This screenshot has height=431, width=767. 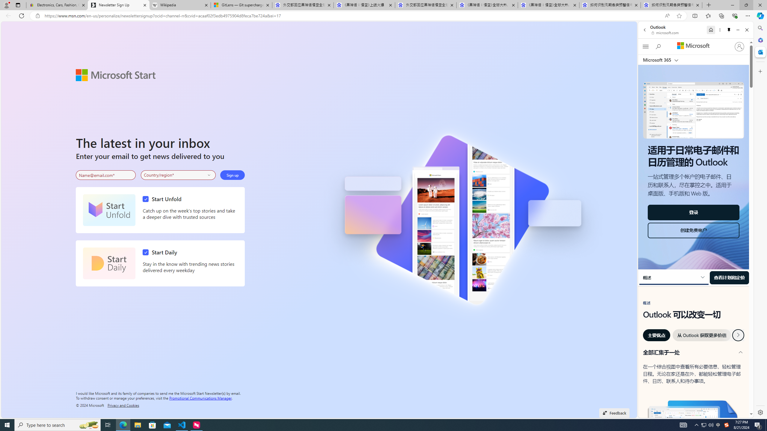 I want to click on View site information, so click(x=37, y=16).